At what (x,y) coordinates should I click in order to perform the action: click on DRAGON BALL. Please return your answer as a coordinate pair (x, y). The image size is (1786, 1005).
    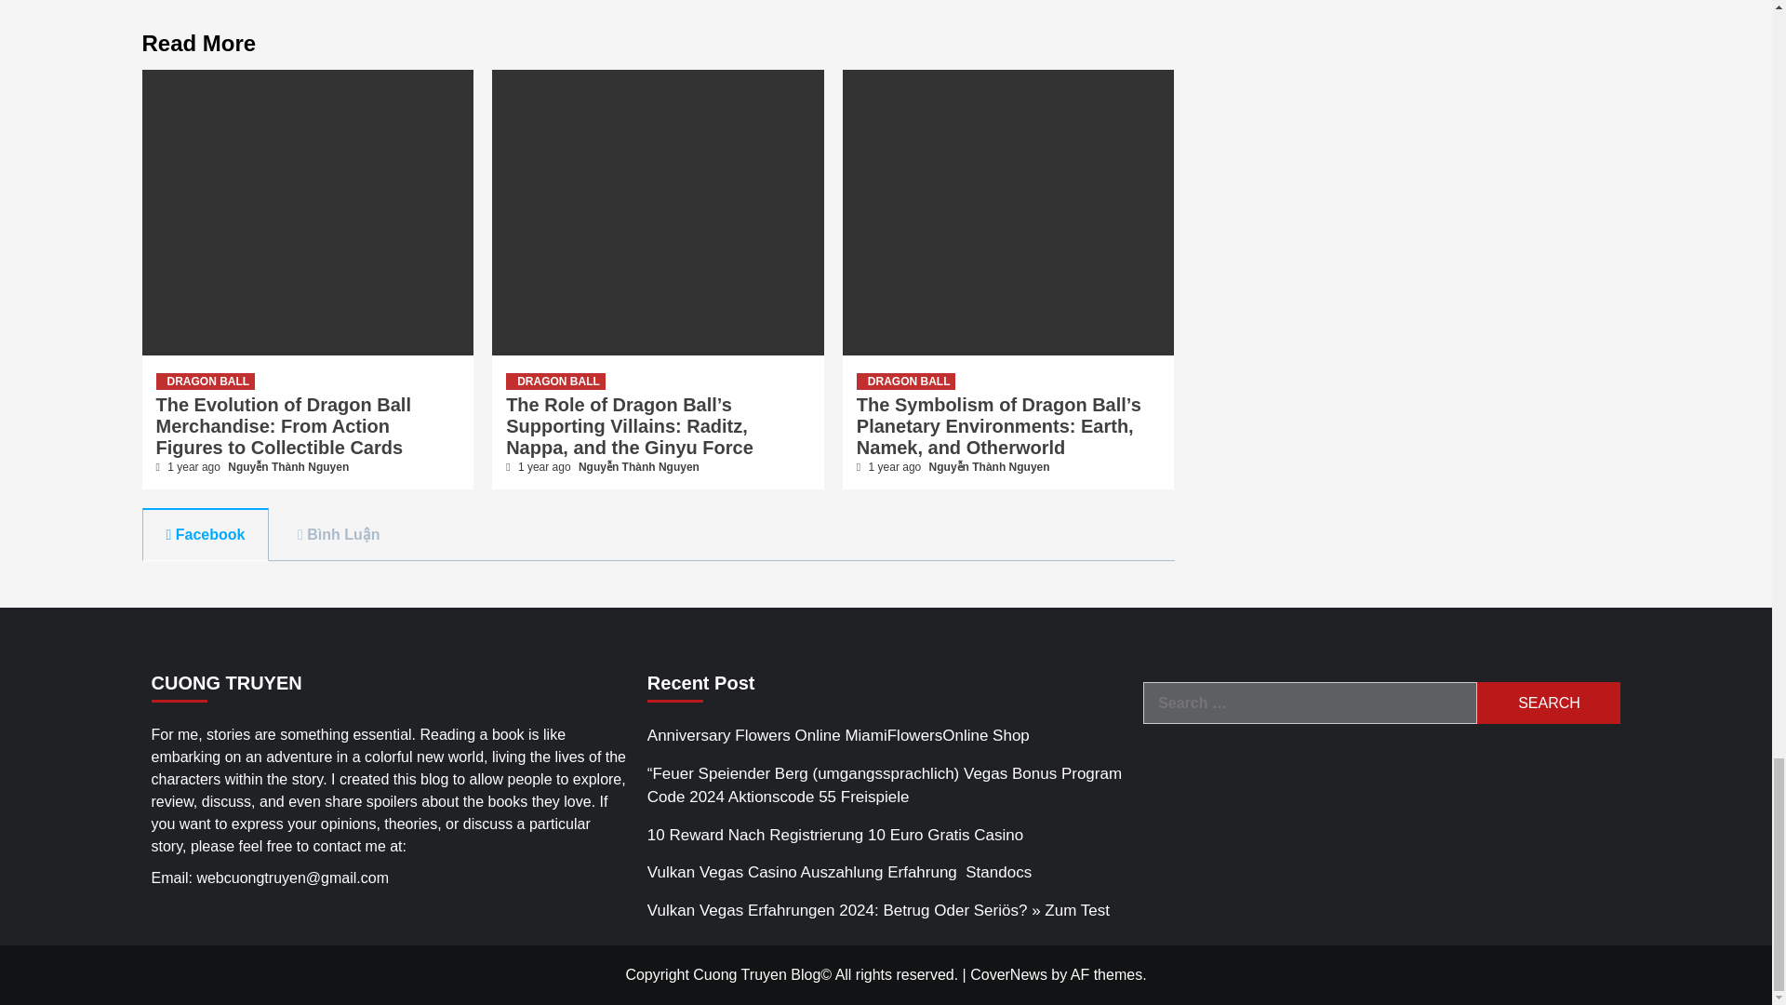
    Looking at the image, I should click on (554, 382).